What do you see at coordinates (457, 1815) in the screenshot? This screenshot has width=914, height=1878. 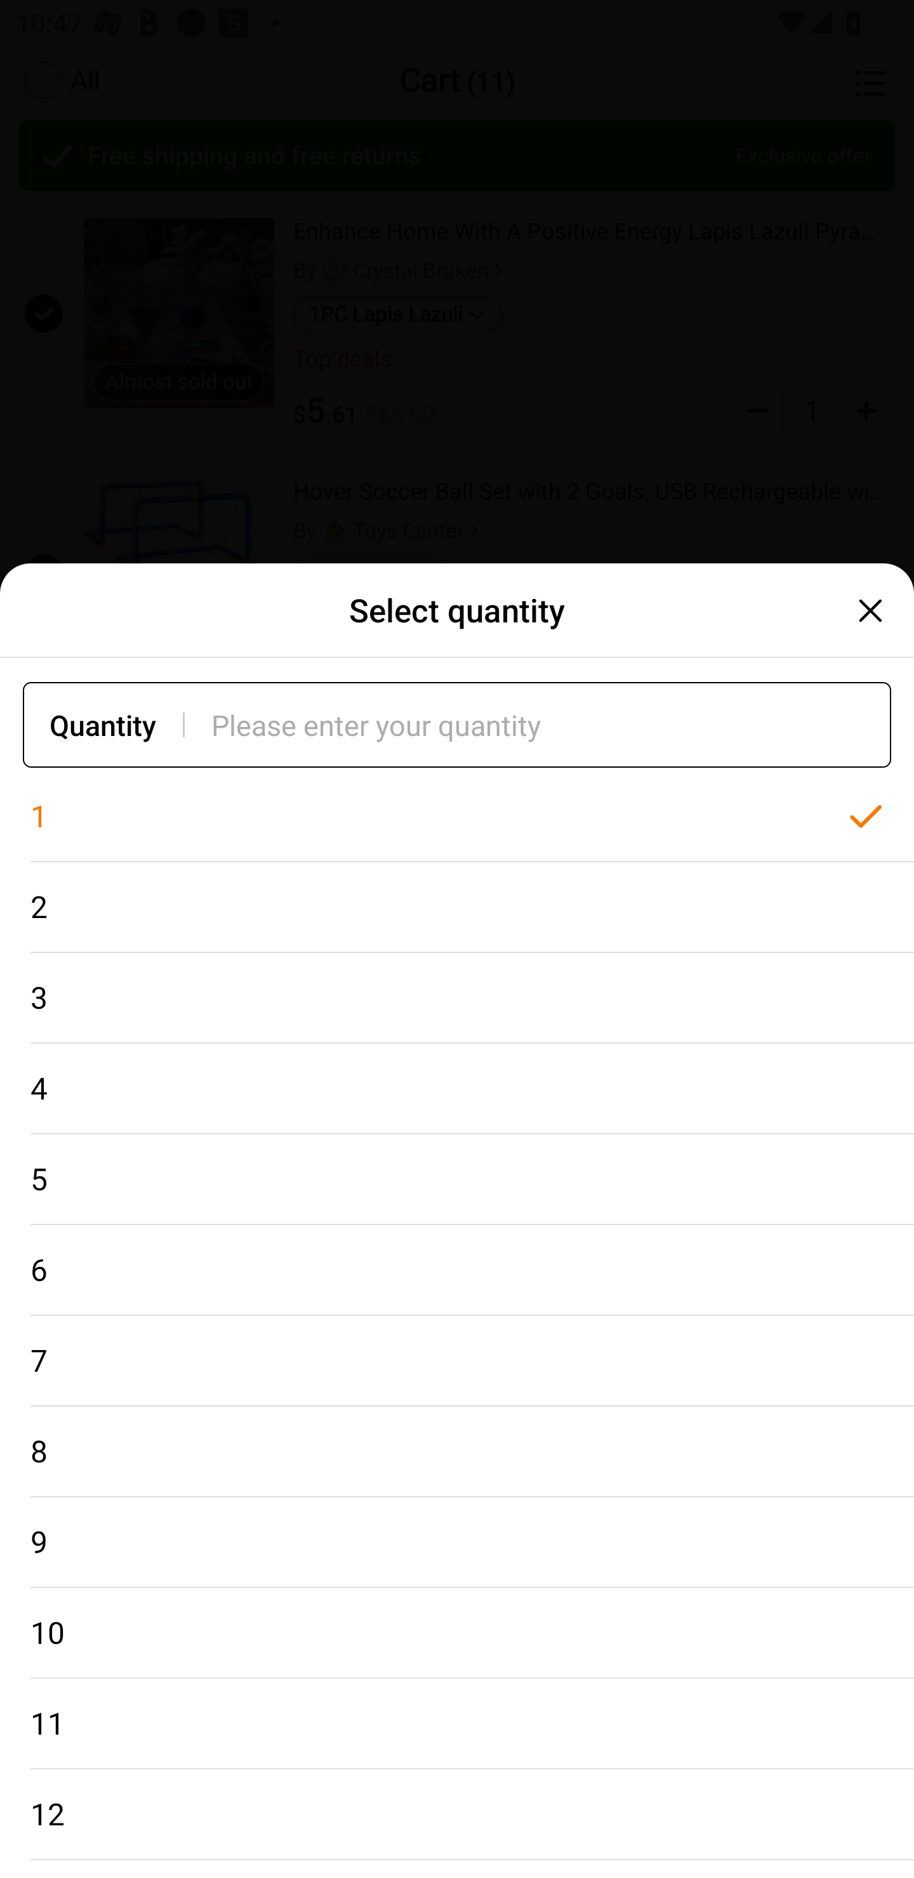 I see `12` at bounding box center [457, 1815].